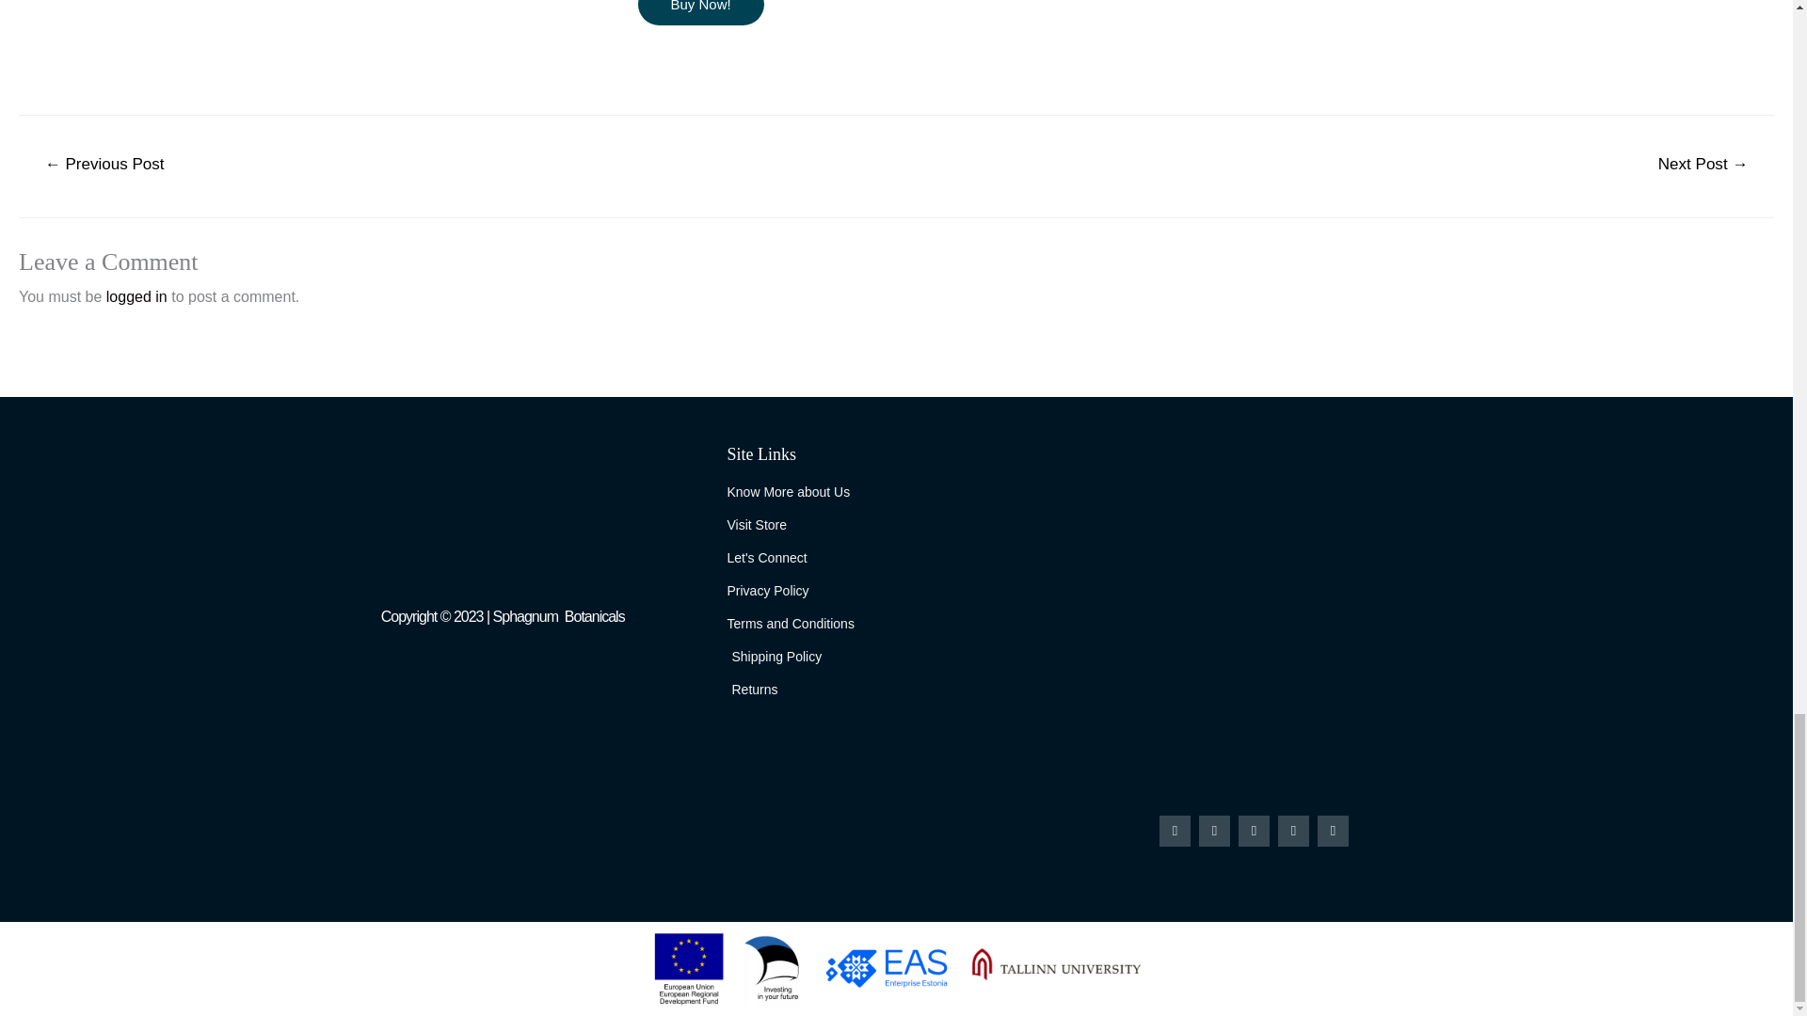 The height and width of the screenshot is (1016, 1807). What do you see at coordinates (896, 526) in the screenshot?
I see `Visit Store` at bounding box center [896, 526].